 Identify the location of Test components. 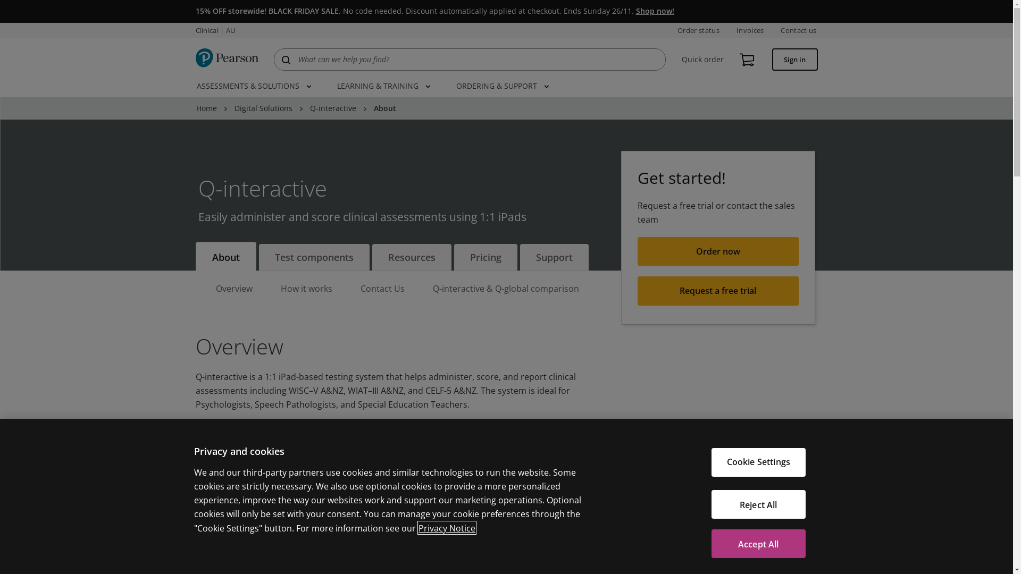
(314, 257).